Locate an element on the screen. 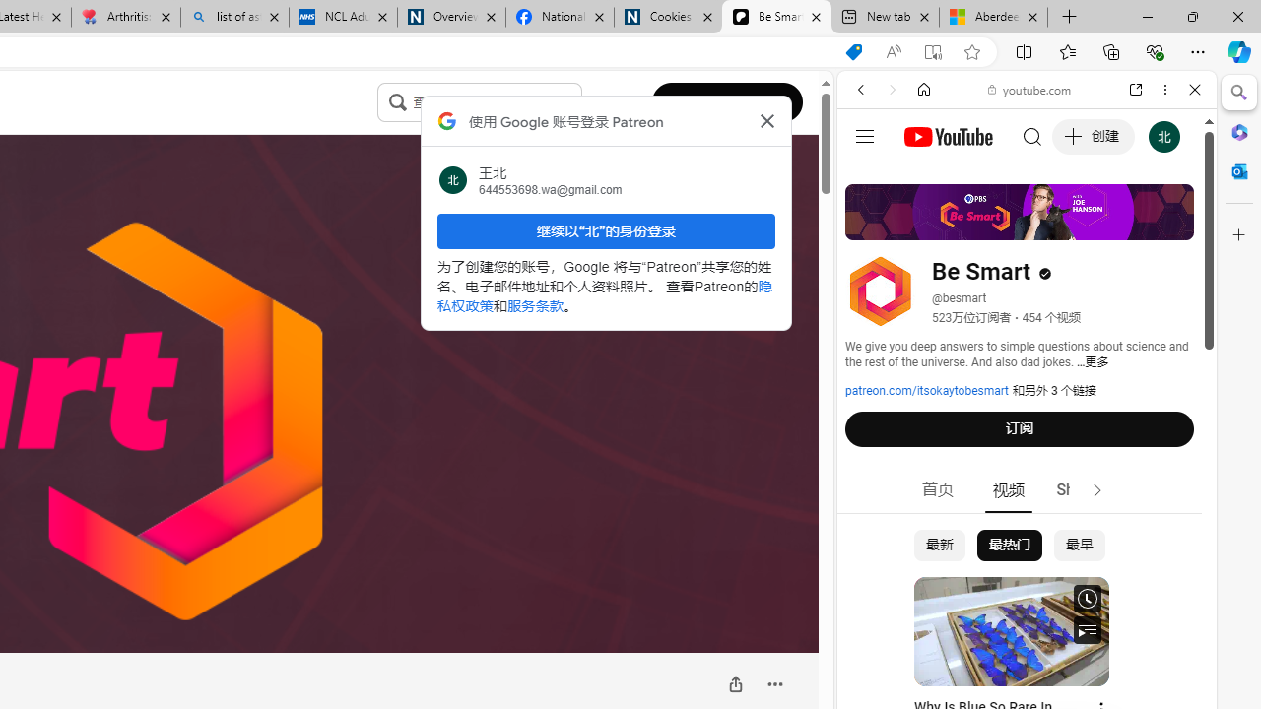 This screenshot has height=709, width=1261. AutomationID: right is located at coordinates (1097, 490).